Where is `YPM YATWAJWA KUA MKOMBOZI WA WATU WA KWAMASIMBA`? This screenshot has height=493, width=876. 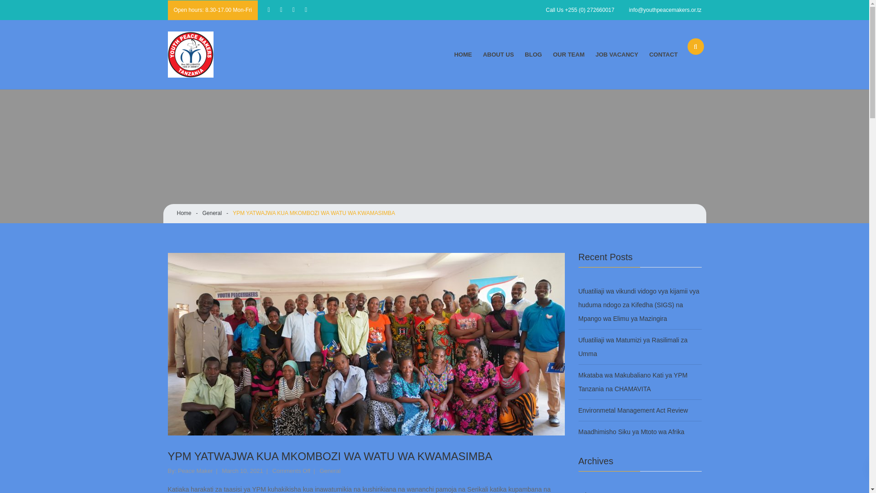
YPM YATWAJWA KUA MKOMBOZI WA WATU WA KWAMASIMBA is located at coordinates (314, 213).